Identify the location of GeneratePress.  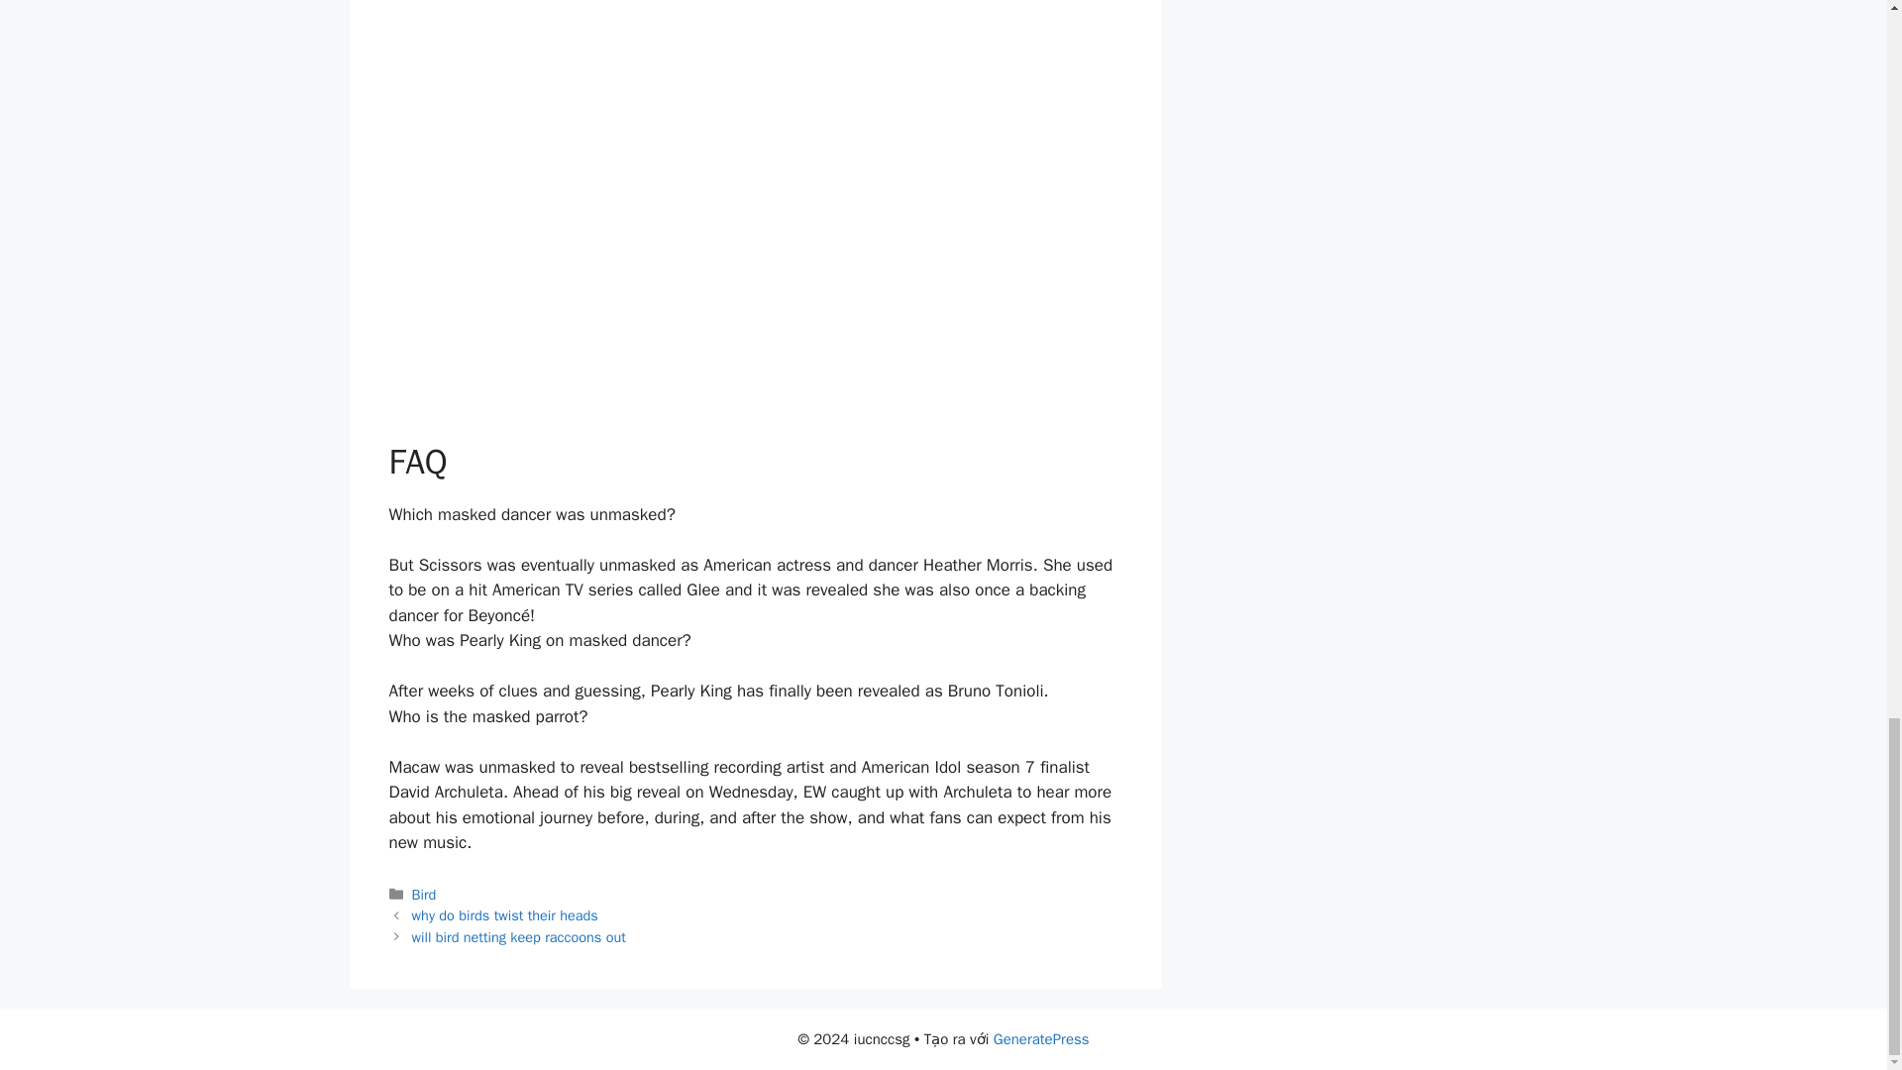
(1041, 1039).